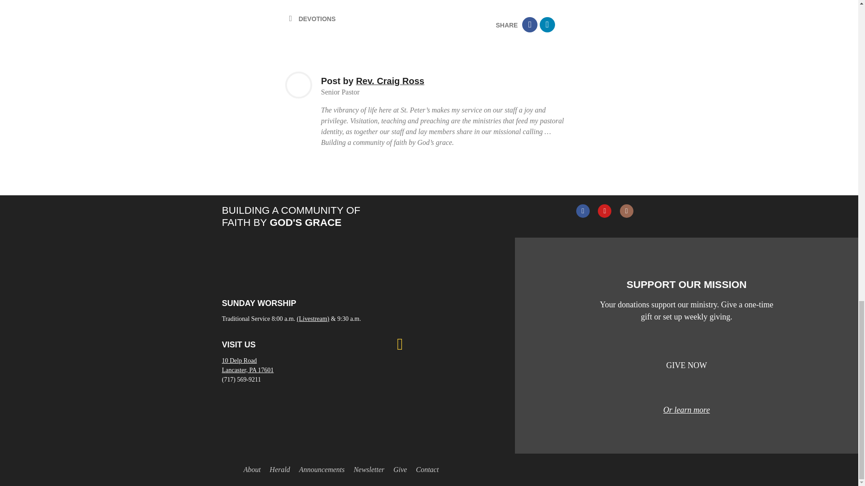 The image size is (865, 486). What do you see at coordinates (626, 211) in the screenshot?
I see `Follow us on Instagram` at bounding box center [626, 211].